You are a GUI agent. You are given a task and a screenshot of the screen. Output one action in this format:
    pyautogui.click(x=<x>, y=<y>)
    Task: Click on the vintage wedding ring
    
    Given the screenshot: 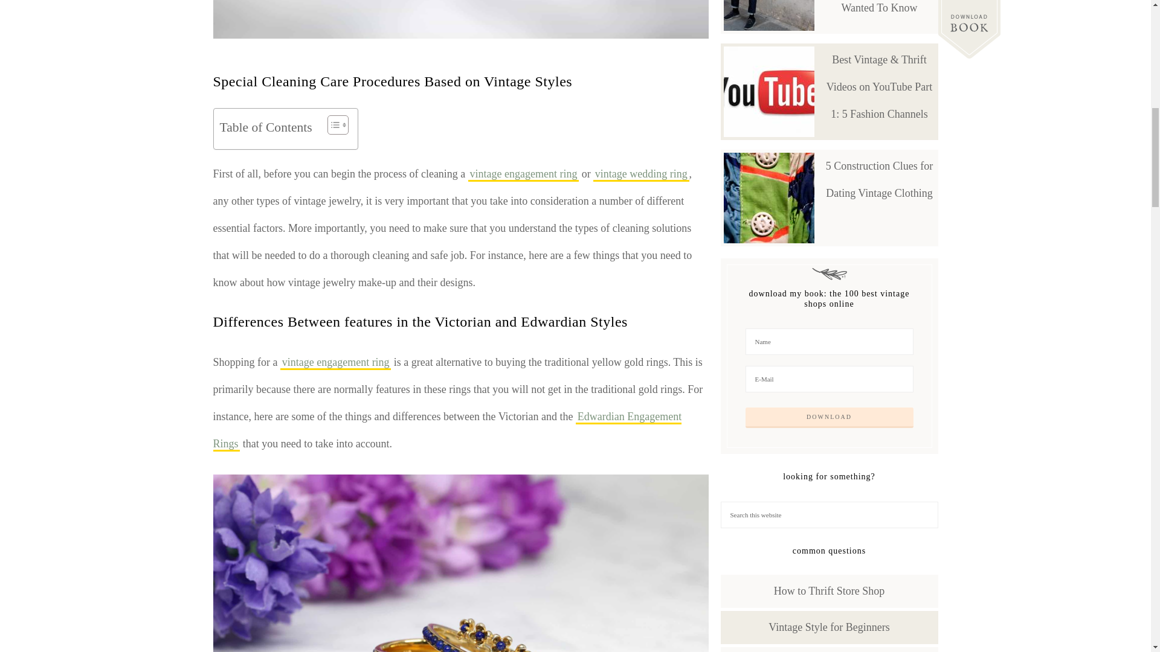 What is the action you would take?
    pyautogui.click(x=640, y=174)
    